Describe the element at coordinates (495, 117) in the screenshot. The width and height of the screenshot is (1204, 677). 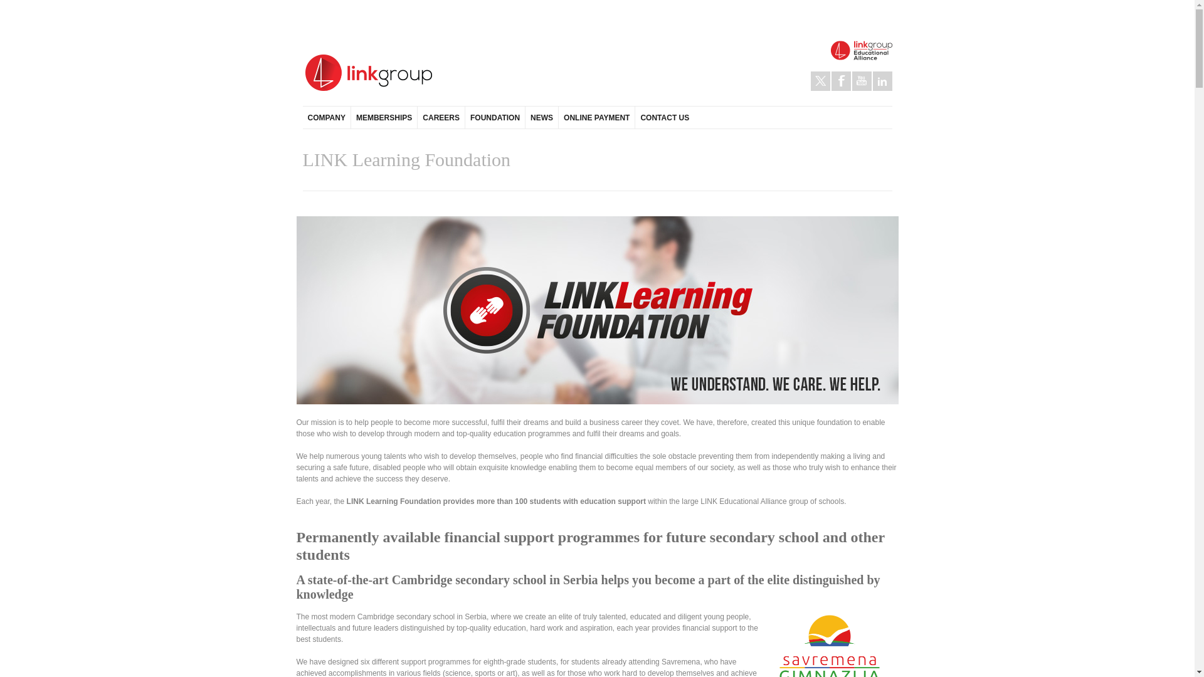
I see `FOUNDATION` at that location.